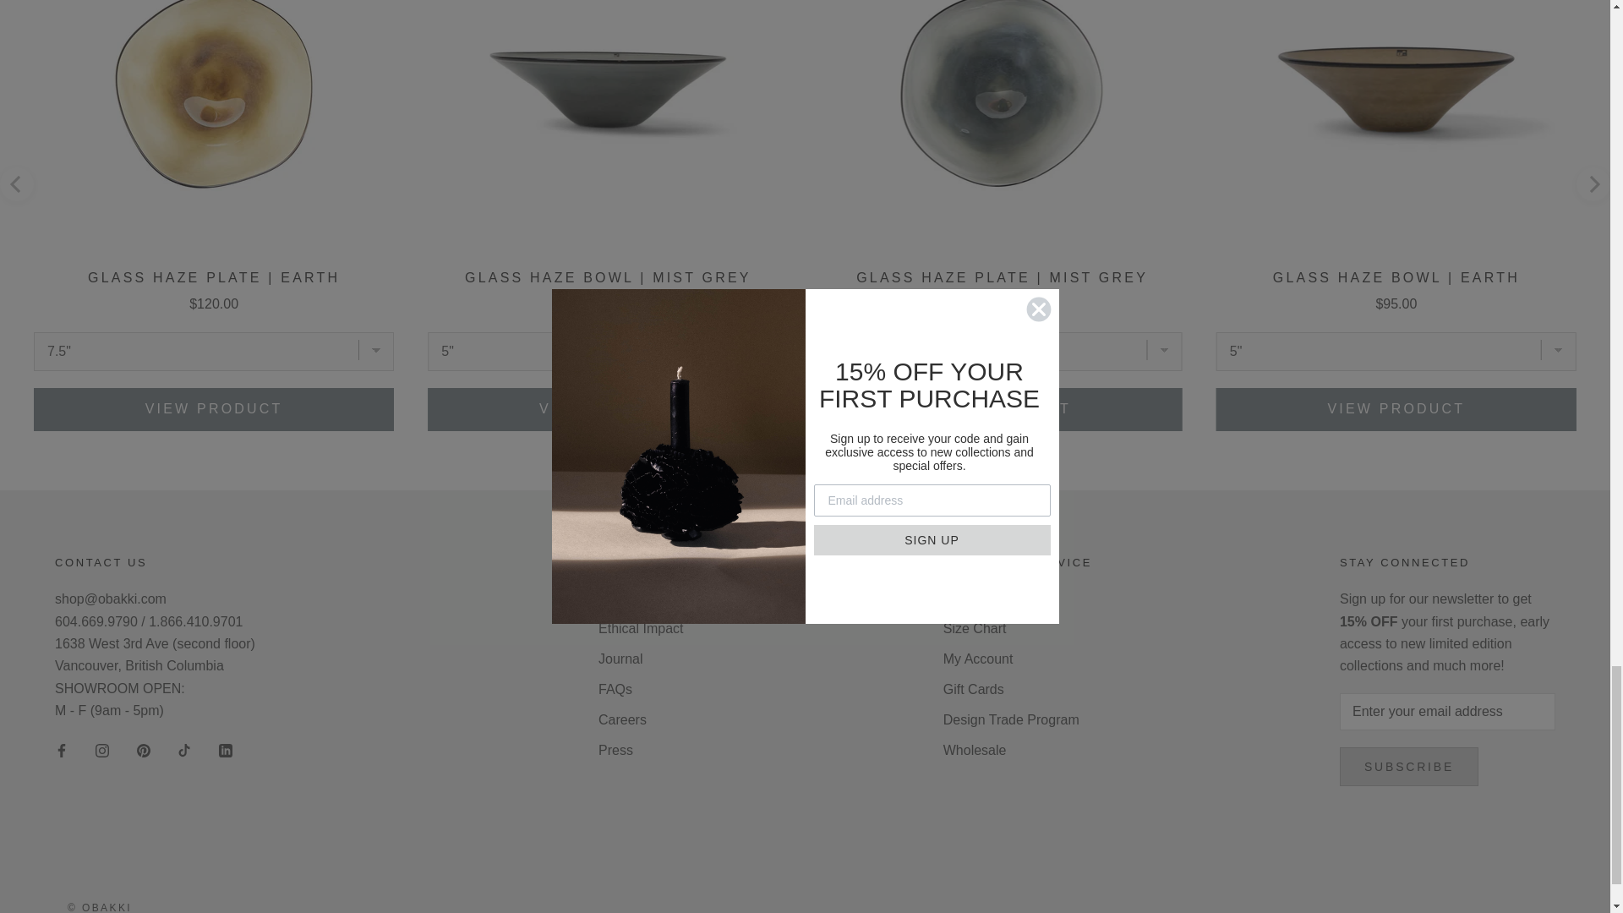 The image size is (1623, 913). What do you see at coordinates (607, 352) in the screenshot?
I see `Select product variant` at bounding box center [607, 352].